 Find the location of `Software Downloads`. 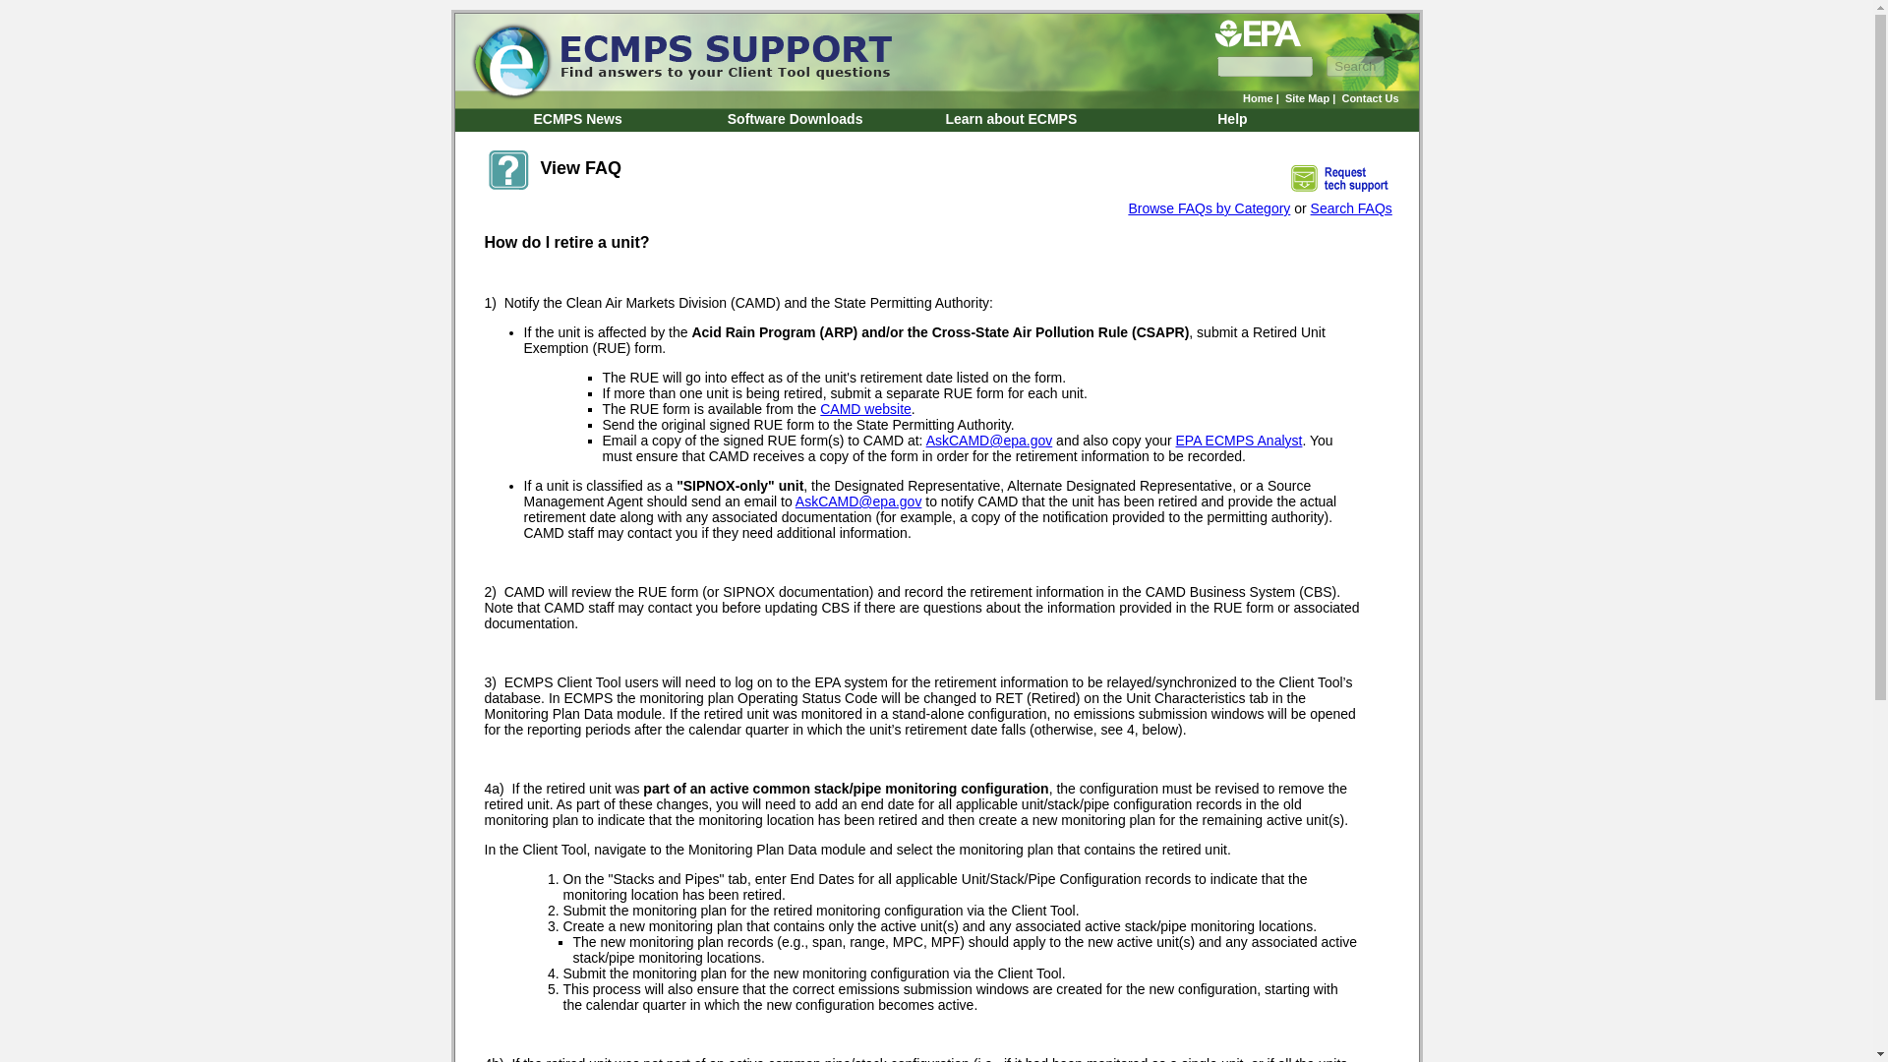

Software Downloads is located at coordinates (795, 118).